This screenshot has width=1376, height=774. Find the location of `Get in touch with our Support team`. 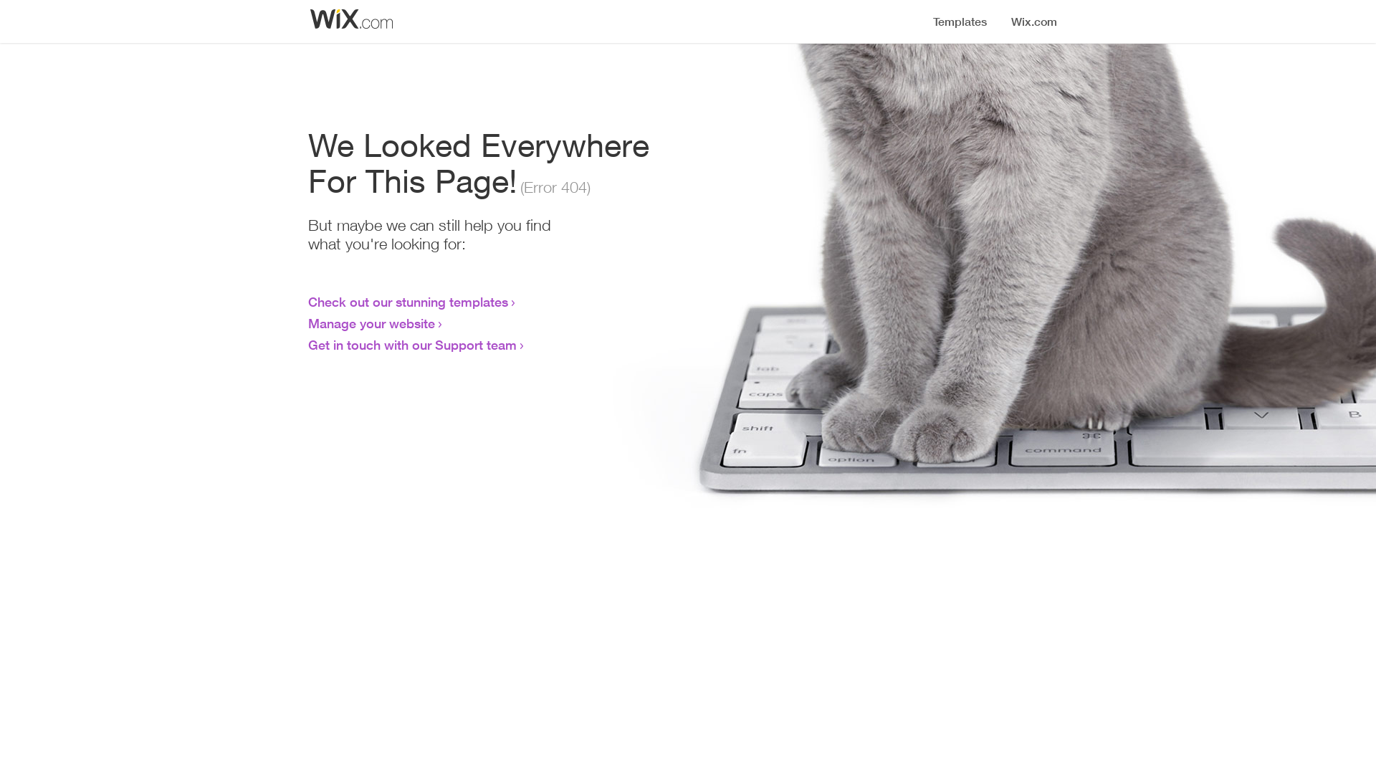

Get in touch with our Support team is located at coordinates (413, 345).